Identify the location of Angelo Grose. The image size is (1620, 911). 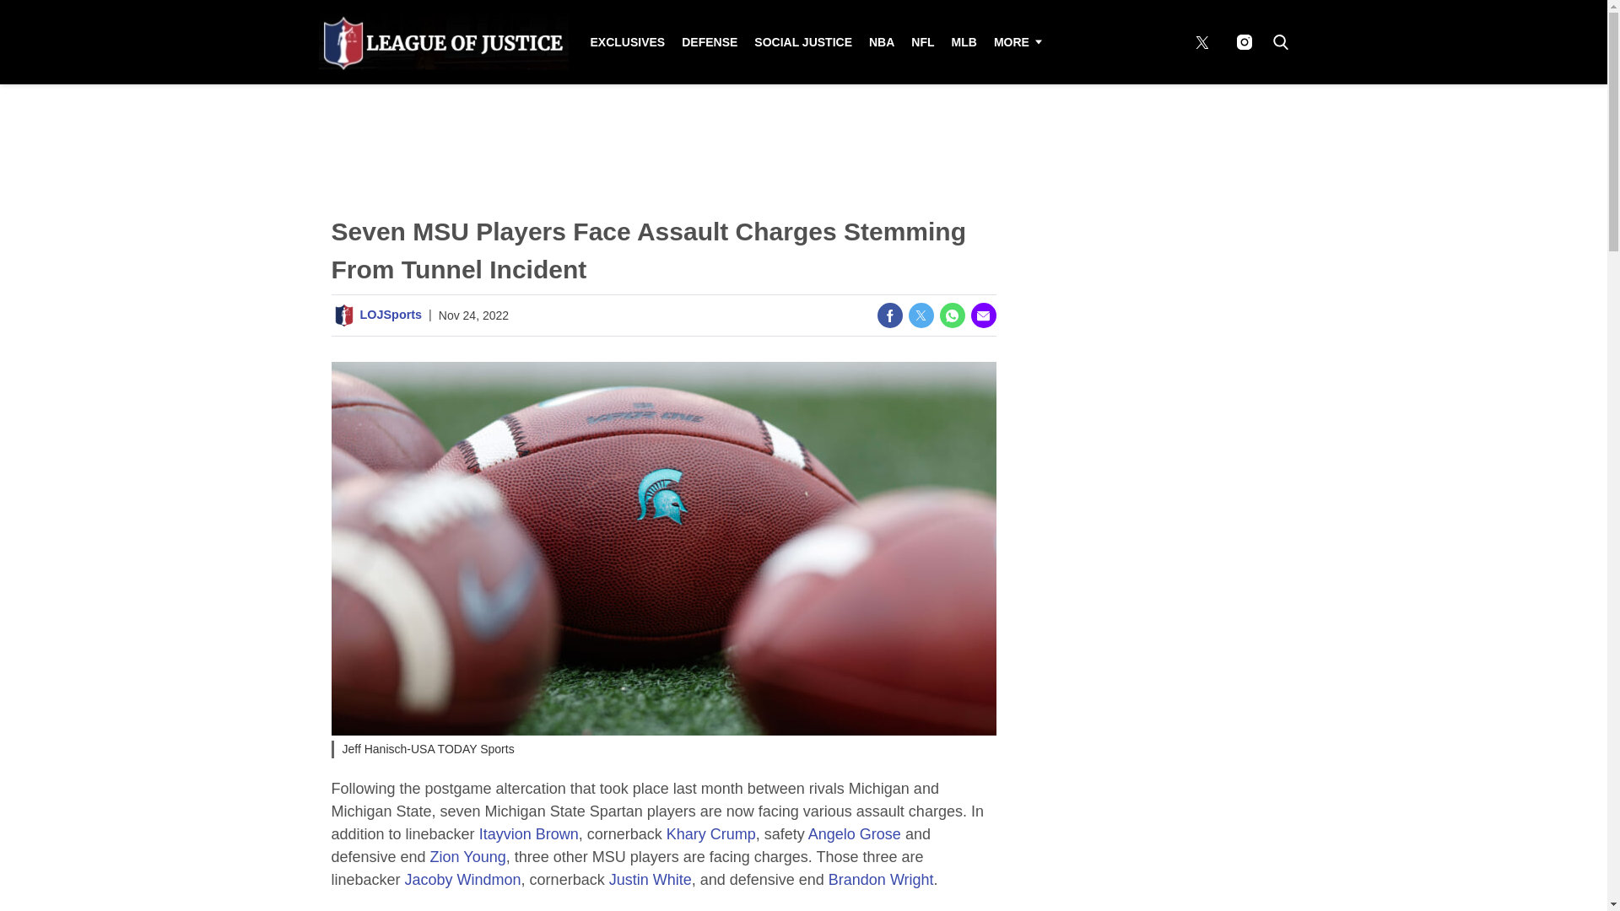
(854, 833).